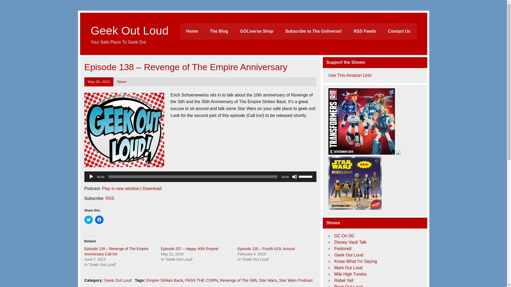  I want to click on Geek Out Loud, so click(349, 255).